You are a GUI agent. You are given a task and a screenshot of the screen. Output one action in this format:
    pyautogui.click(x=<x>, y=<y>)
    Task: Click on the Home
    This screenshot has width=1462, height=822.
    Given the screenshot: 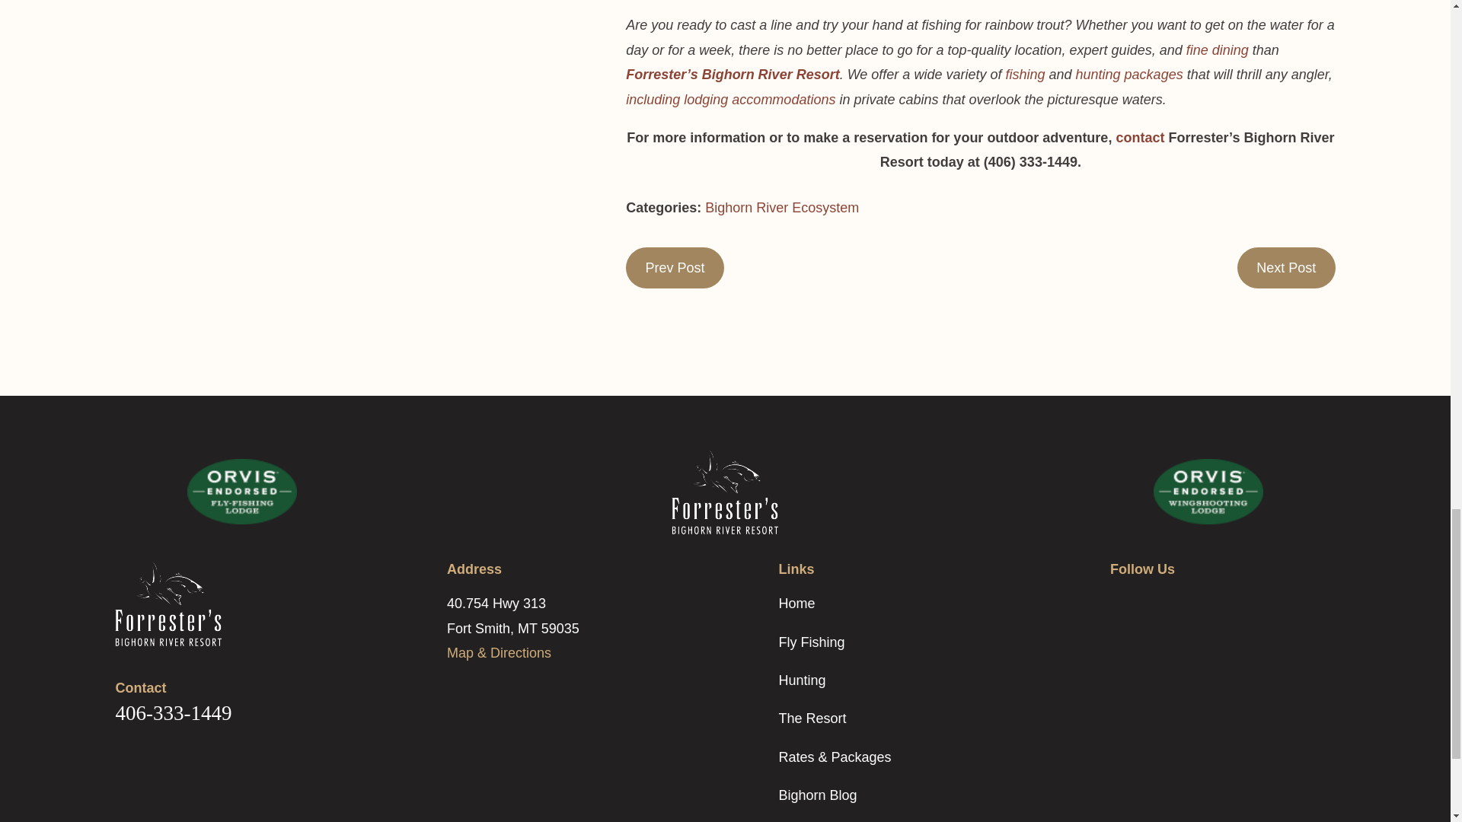 What is the action you would take?
    pyautogui.click(x=225, y=603)
    